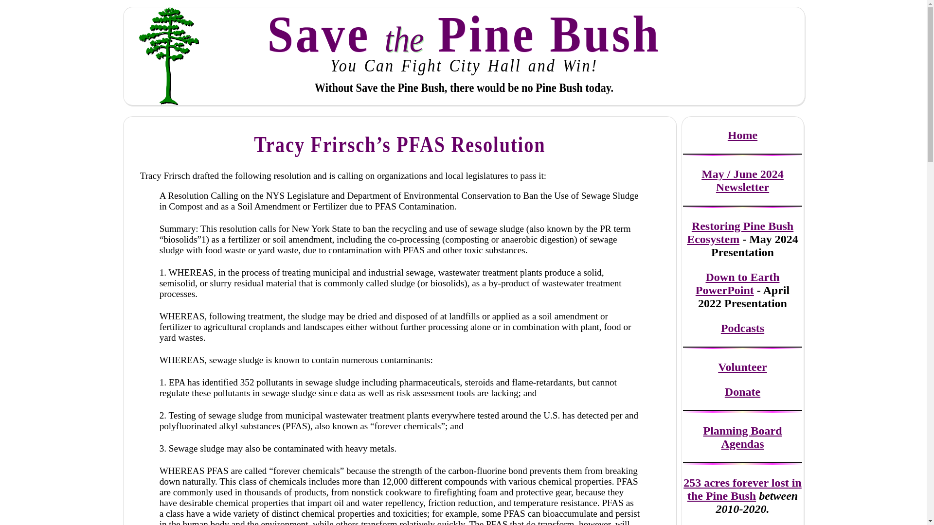  I want to click on Down to Earth PowerPoint, so click(737, 284).